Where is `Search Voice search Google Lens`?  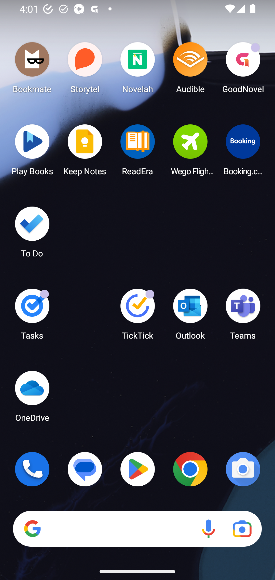 Search Voice search Google Lens is located at coordinates (137, 529).